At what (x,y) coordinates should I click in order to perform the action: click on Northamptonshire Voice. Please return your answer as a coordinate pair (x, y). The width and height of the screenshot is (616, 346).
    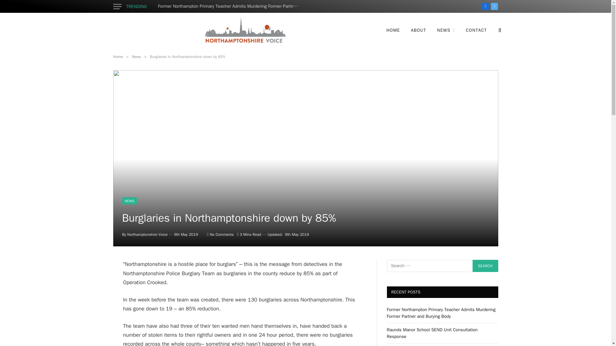
    Looking at the image, I should click on (244, 30).